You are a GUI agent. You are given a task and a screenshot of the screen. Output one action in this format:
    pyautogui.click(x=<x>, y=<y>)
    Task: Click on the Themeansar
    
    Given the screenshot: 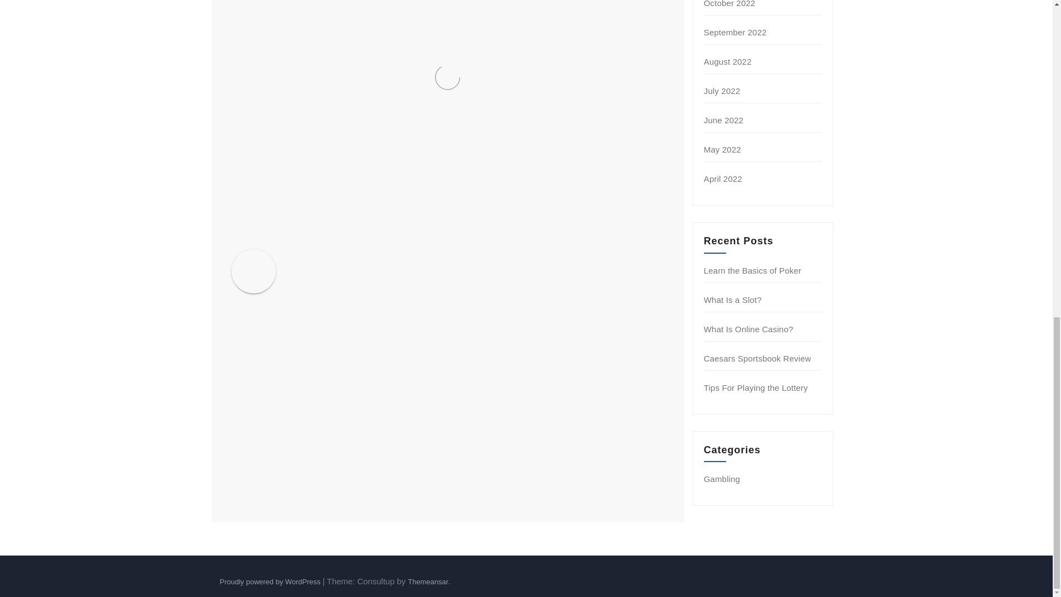 What is the action you would take?
    pyautogui.click(x=428, y=582)
    